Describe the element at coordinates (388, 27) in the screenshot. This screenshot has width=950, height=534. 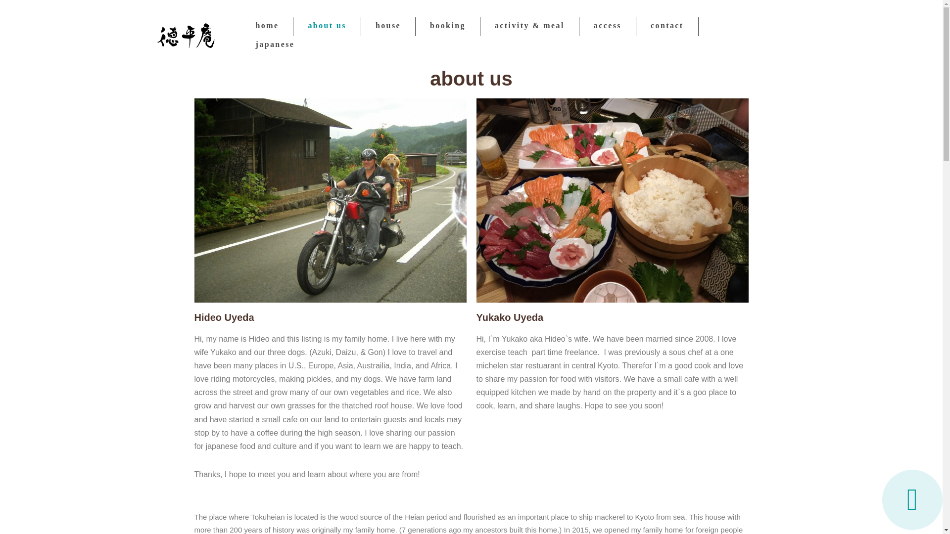
I see `house` at that location.